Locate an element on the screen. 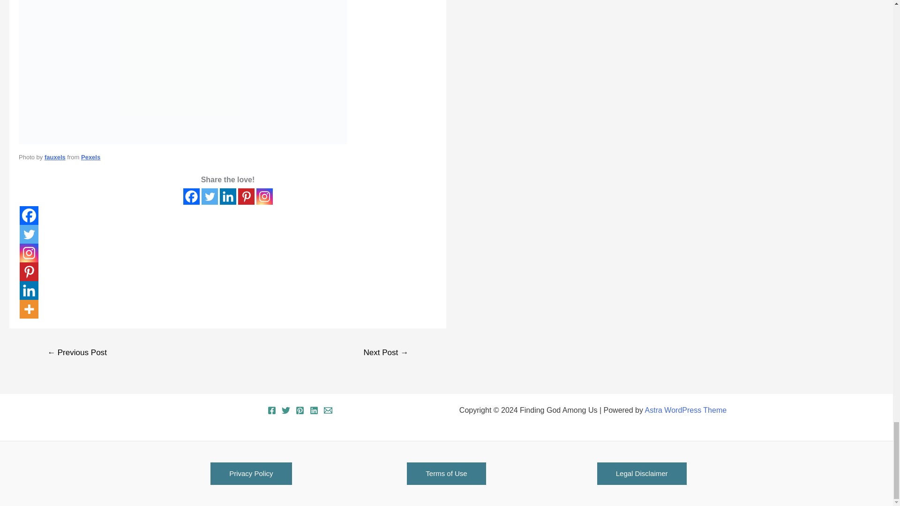 This screenshot has height=506, width=900. Facebook is located at coordinates (29, 215).